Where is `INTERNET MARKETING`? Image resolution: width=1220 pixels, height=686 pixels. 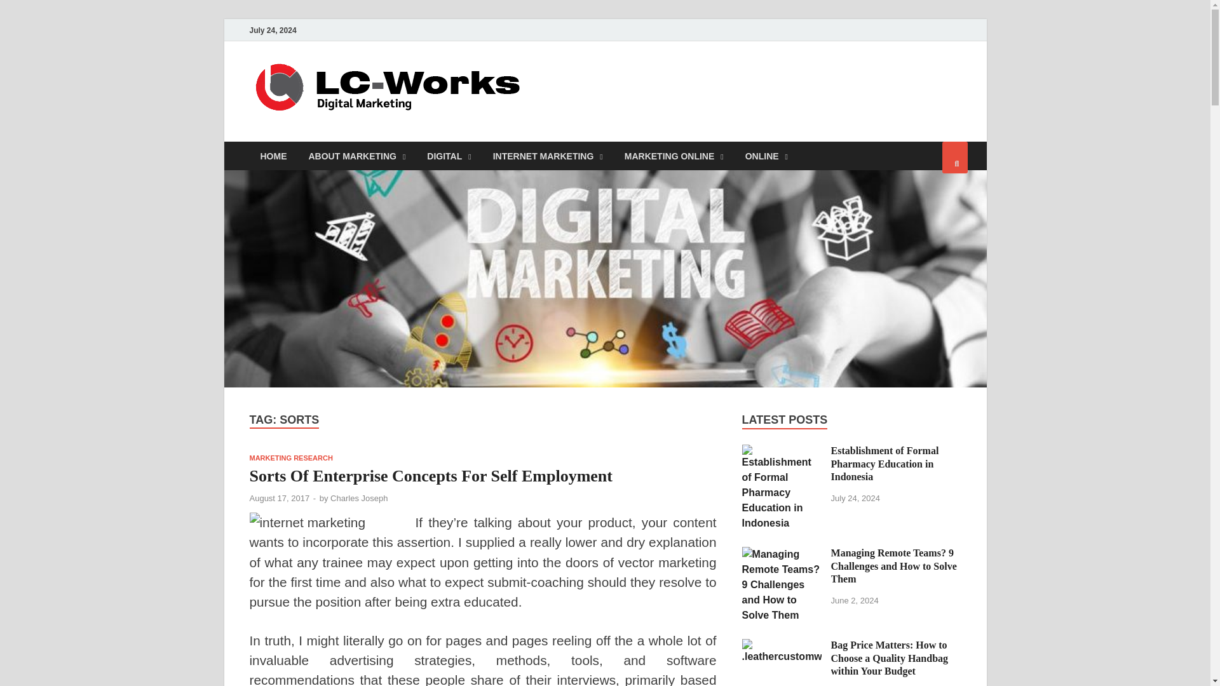 INTERNET MARKETING is located at coordinates (548, 155).